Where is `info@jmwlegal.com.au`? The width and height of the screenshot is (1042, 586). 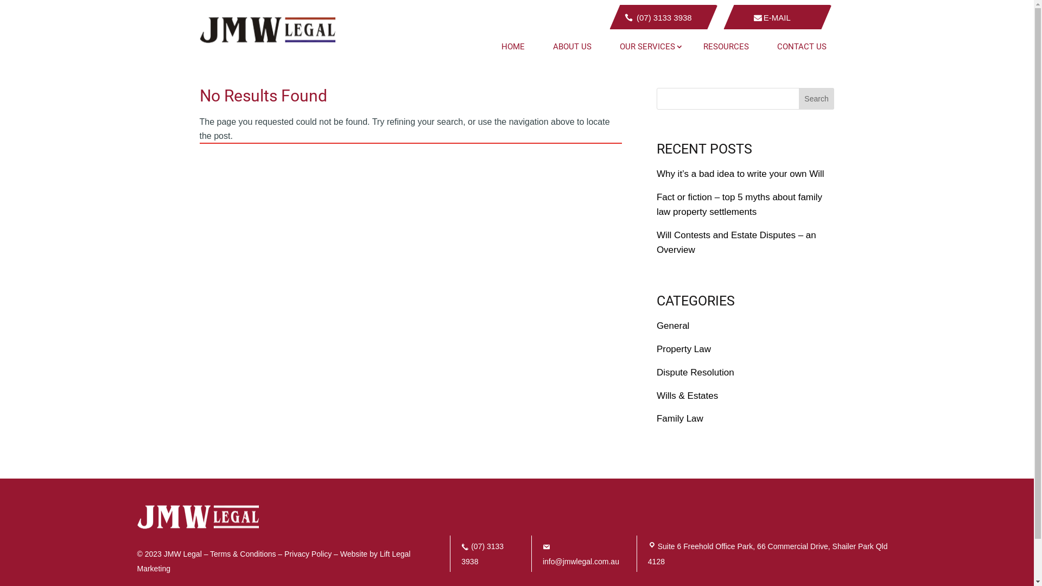
info@jmwlegal.com.au is located at coordinates (581, 553).